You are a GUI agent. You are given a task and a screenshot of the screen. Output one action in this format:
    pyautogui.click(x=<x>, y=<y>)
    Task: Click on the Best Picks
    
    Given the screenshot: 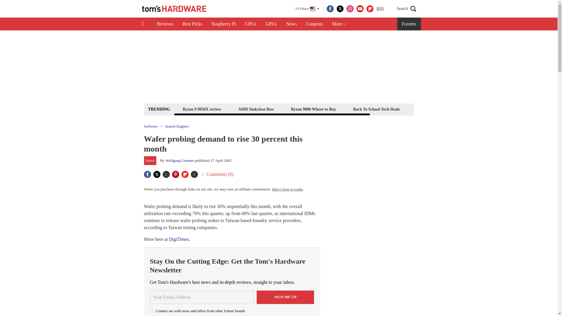 What is the action you would take?
    pyautogui.click(x=192, y=24)
    